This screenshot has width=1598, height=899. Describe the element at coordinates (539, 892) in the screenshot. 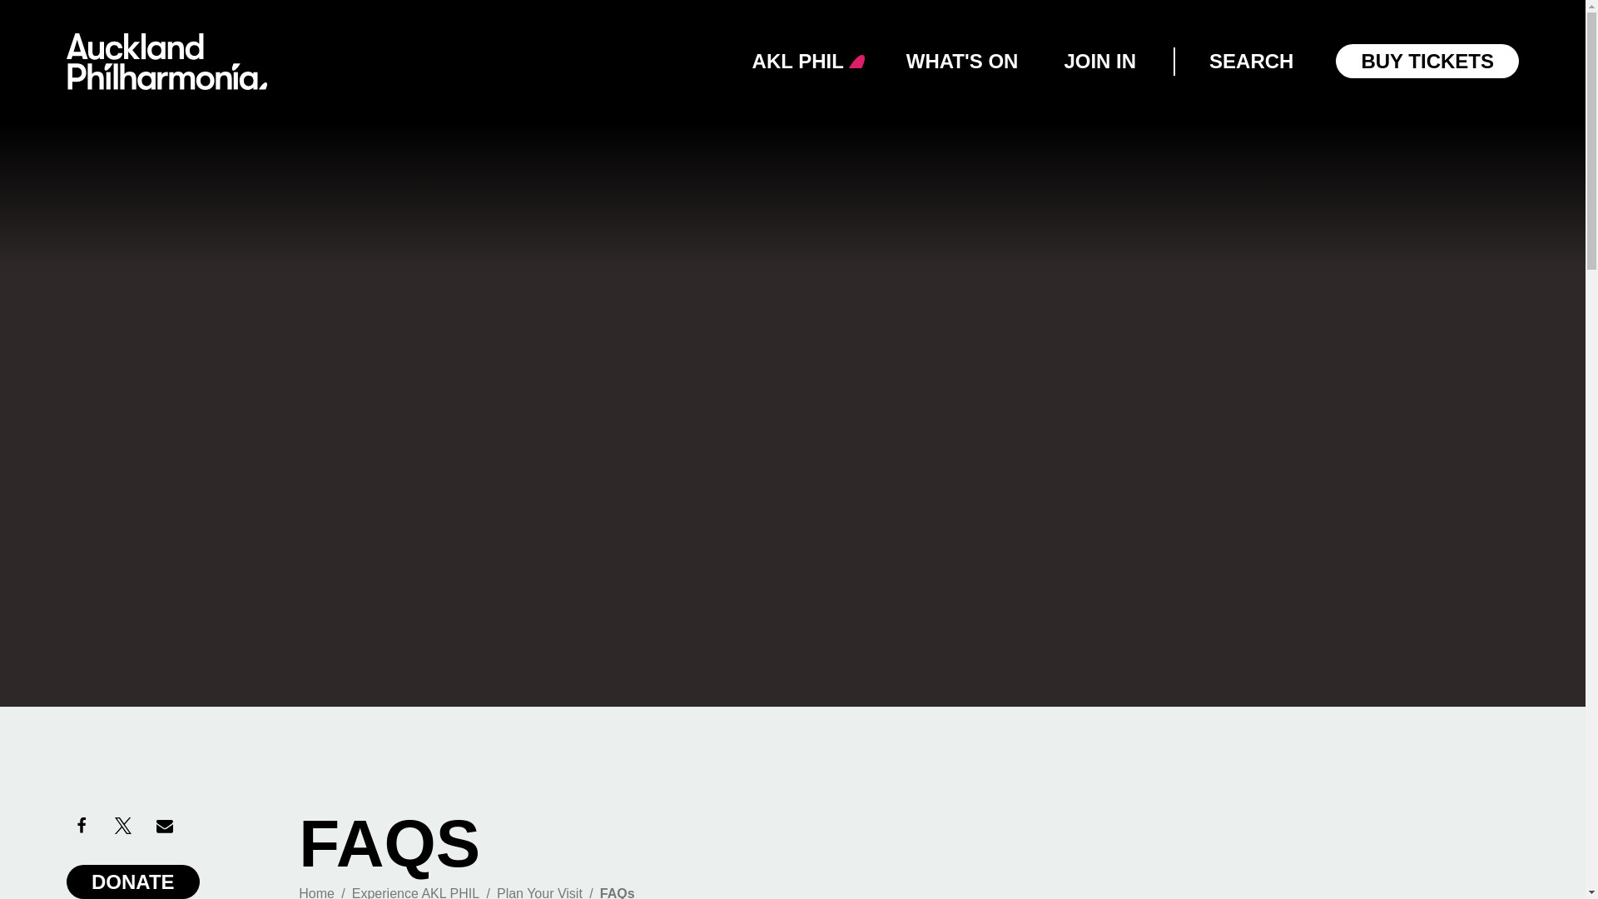

I see `Breadcrumb link to Plan Your Visit` at that location.